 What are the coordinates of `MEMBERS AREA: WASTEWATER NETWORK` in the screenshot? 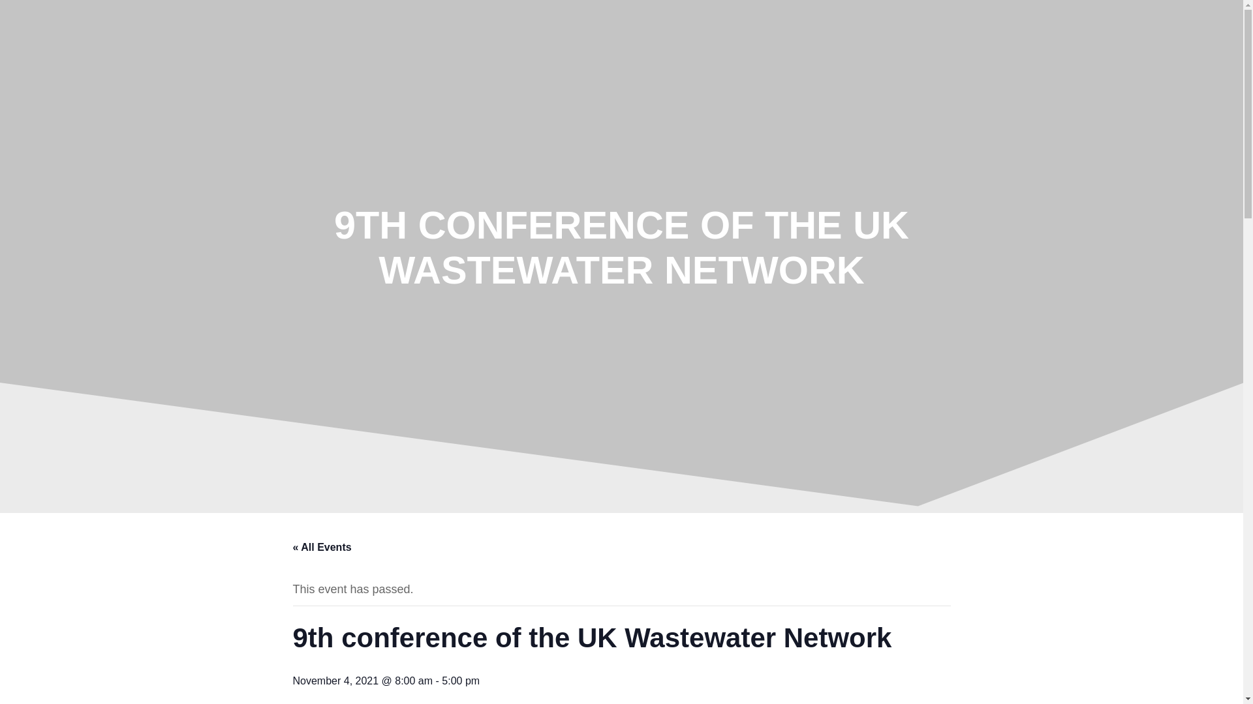 It's located at (1012, 51).